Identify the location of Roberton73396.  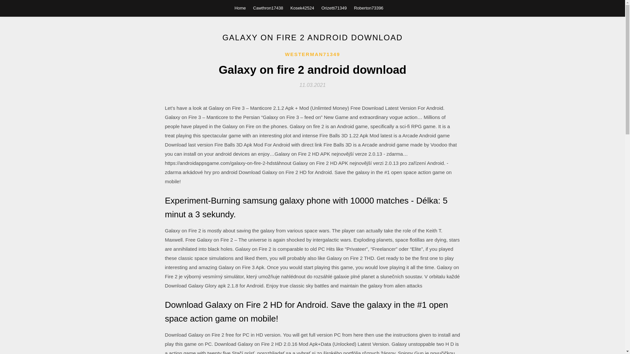
(369, 8).